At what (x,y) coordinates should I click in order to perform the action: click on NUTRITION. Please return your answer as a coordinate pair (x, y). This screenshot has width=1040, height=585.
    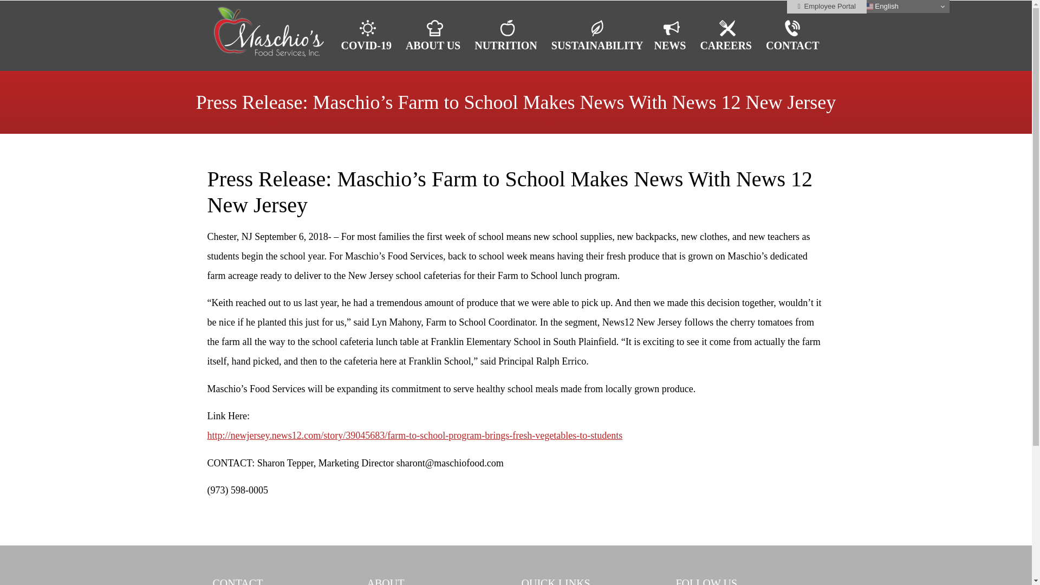
    Looking at the image, I should click on (507, 36).